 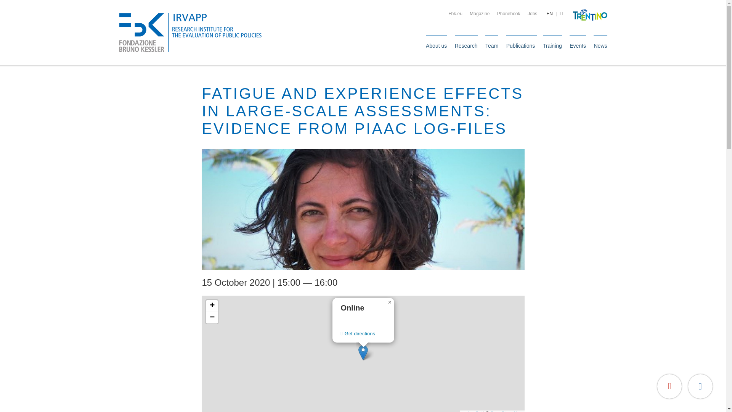 I want to click on Save this event on a calendar, so click(x=669, y=386).